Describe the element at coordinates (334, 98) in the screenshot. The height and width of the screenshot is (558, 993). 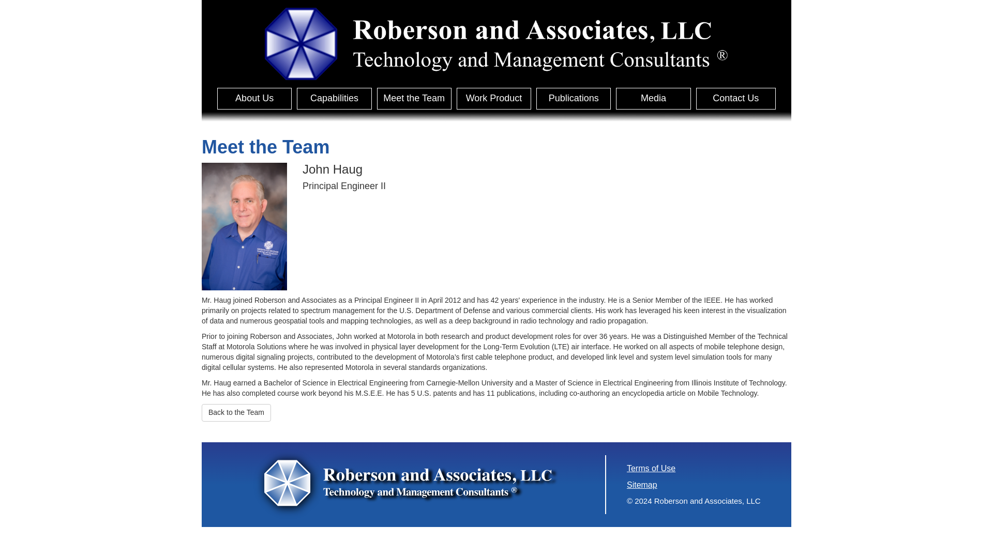
I see `Capabilities` at that location.